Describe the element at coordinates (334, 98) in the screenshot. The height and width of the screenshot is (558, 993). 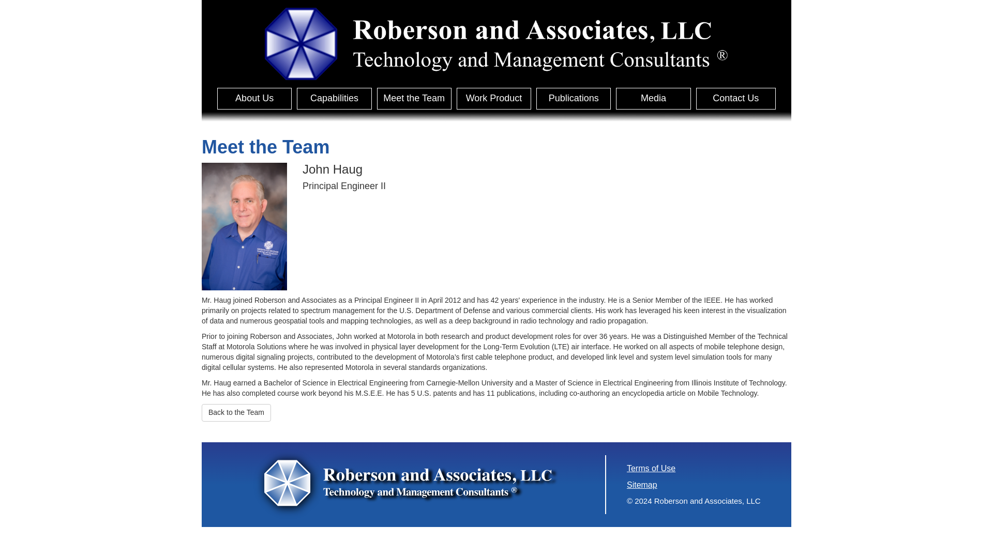
I see `Capabilities` at that location.